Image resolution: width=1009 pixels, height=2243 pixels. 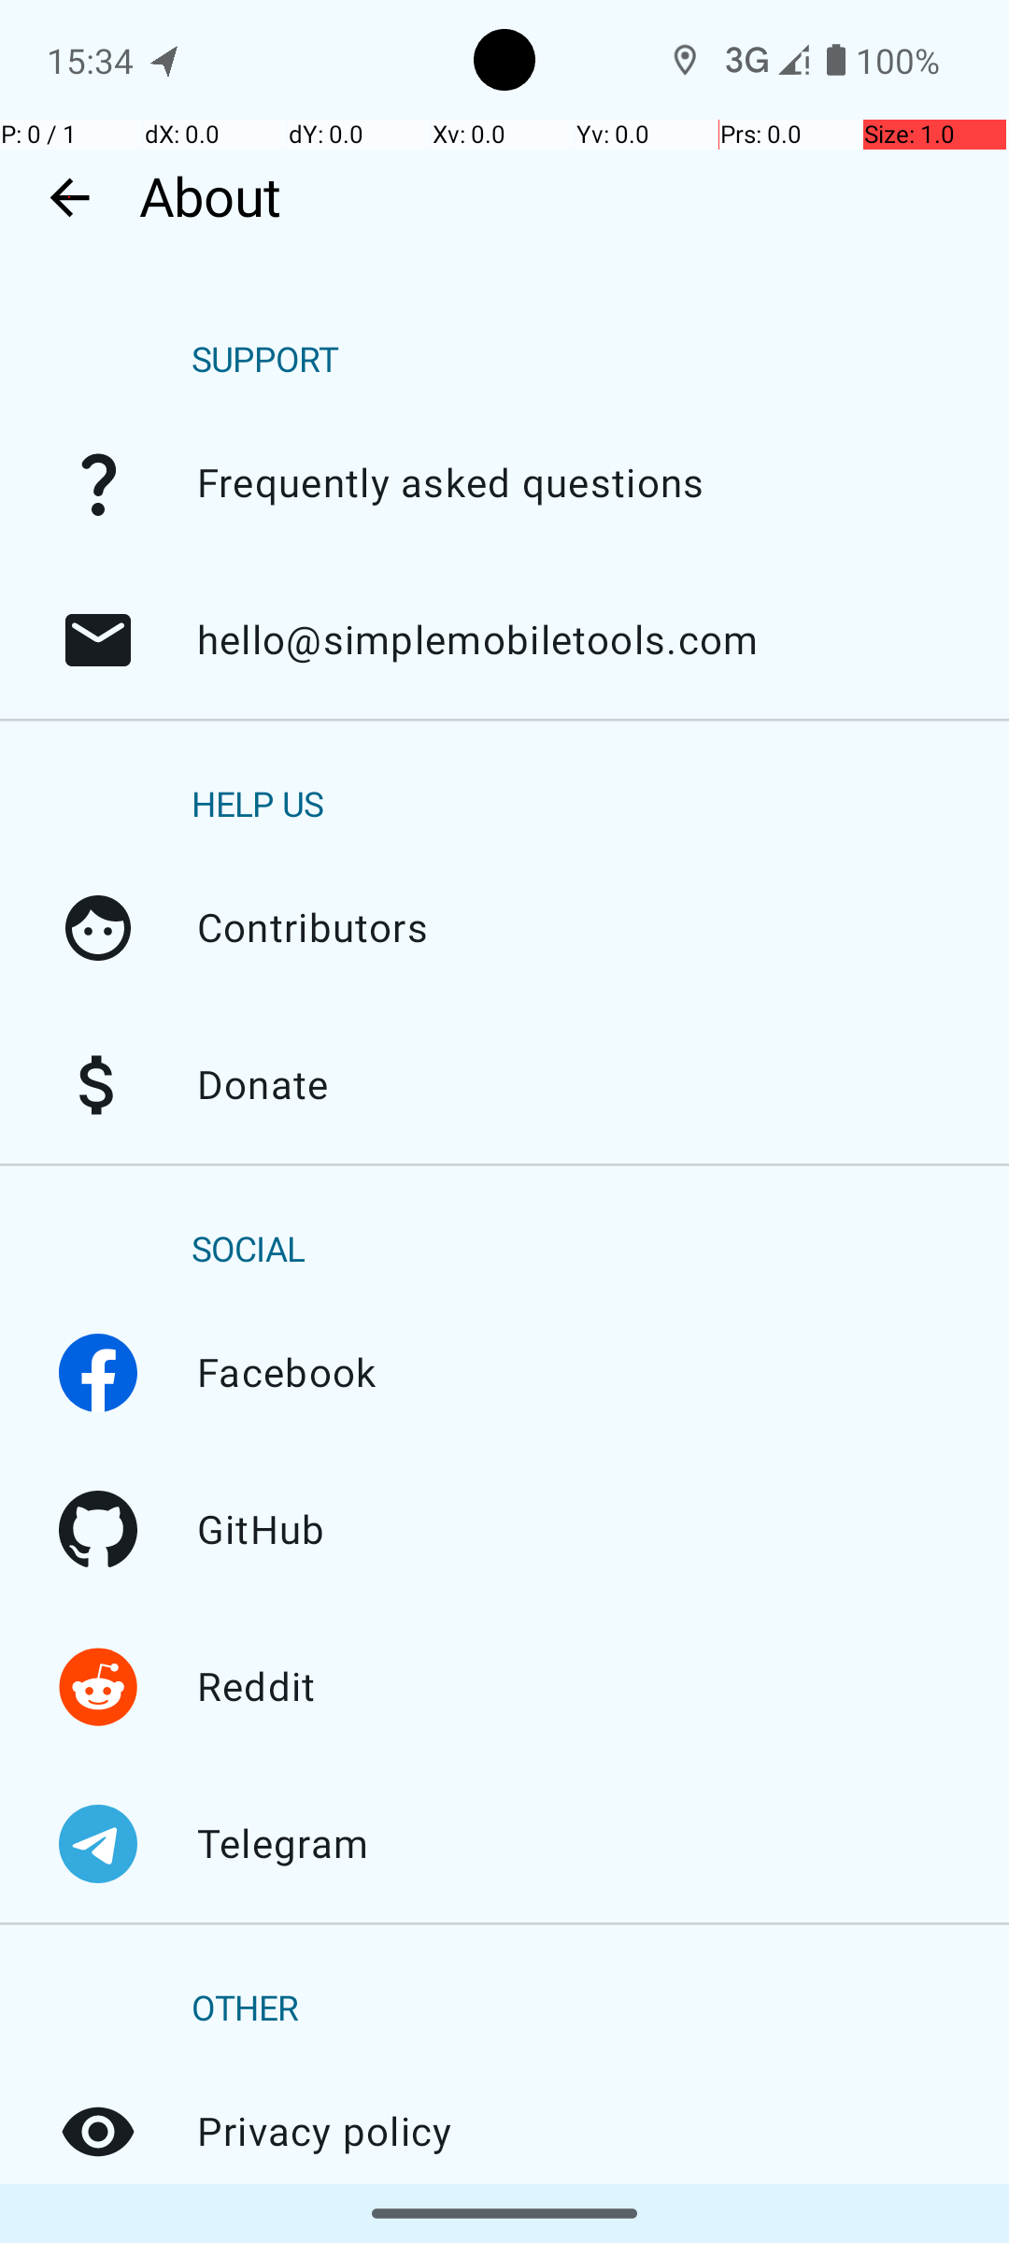 I want to click on hello@simplemobiletools.com, so click(x=98, y=640).